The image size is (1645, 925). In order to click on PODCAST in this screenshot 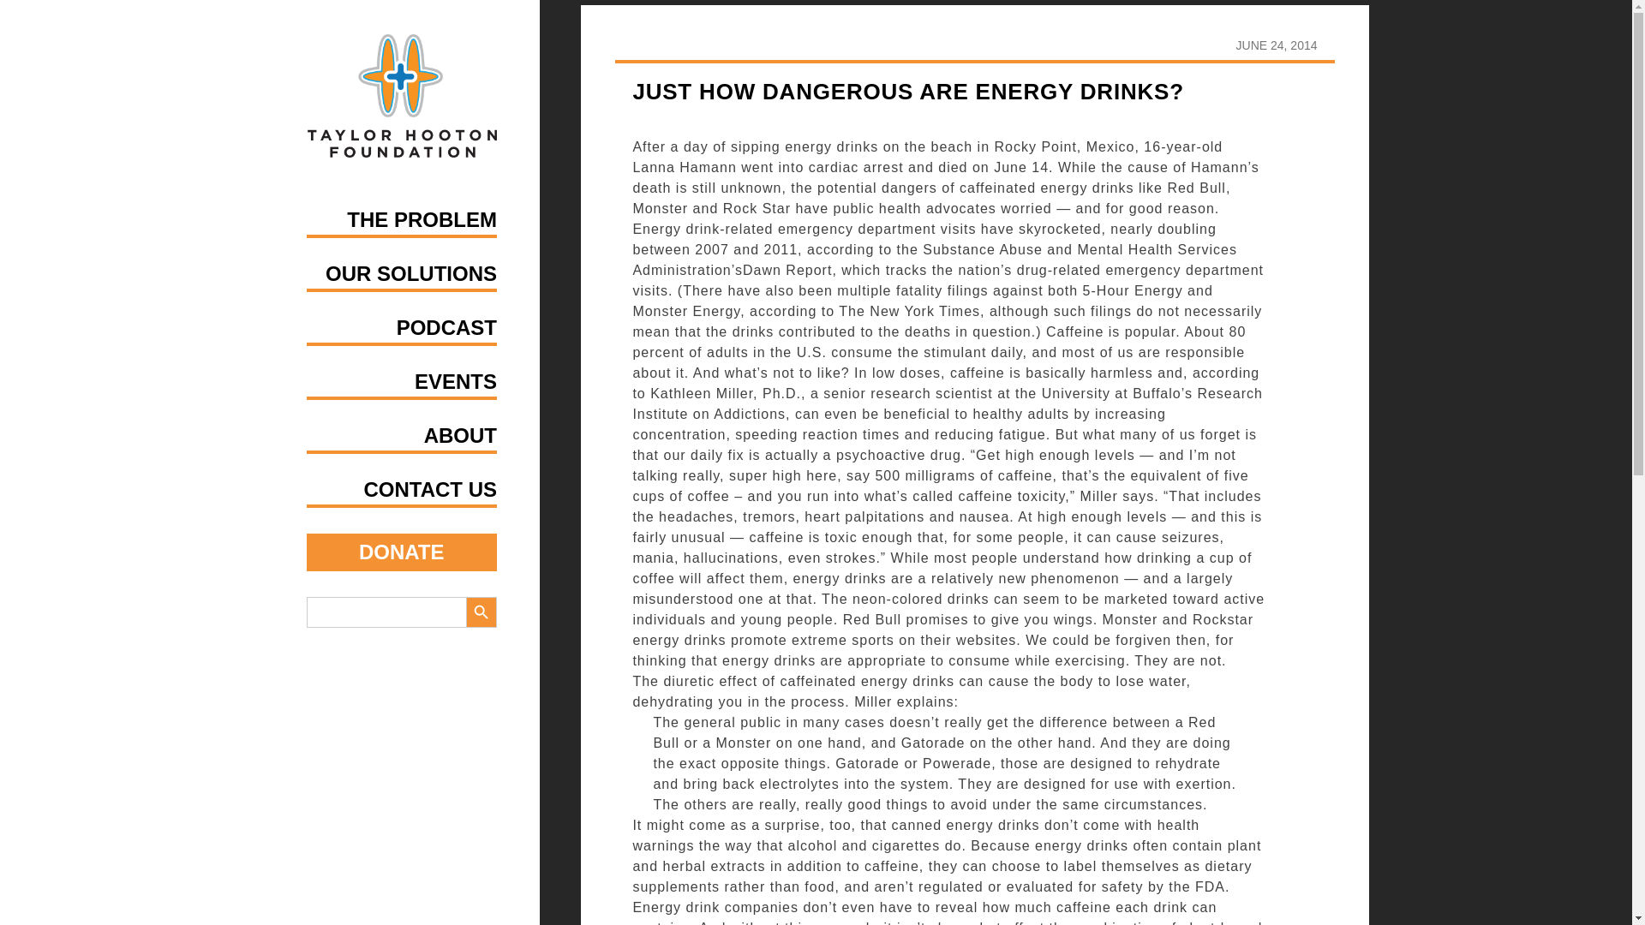, I will do `click(446, 327)`.